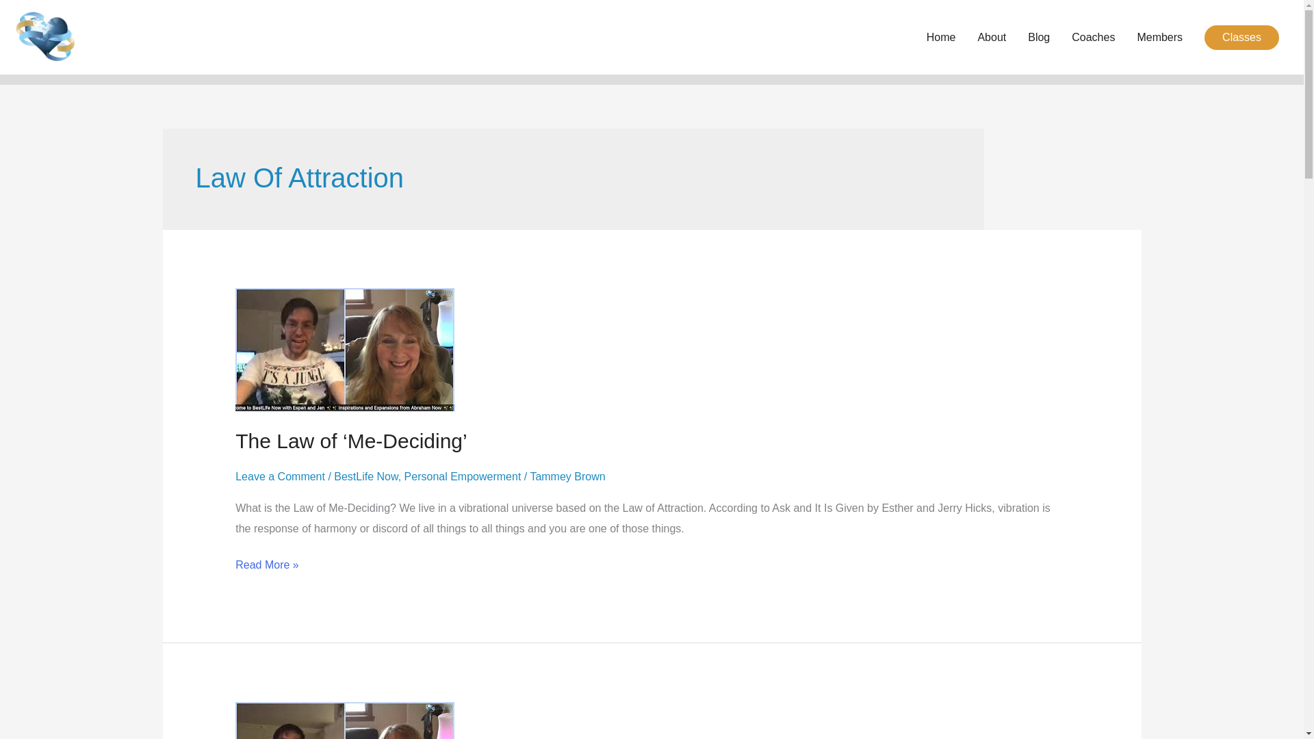 Image resolution: width=1314 pixels, height=739 pixels. Describe the element at coordinates (567, 476) in the screenshot. I see `Tammey Brown` at that location.